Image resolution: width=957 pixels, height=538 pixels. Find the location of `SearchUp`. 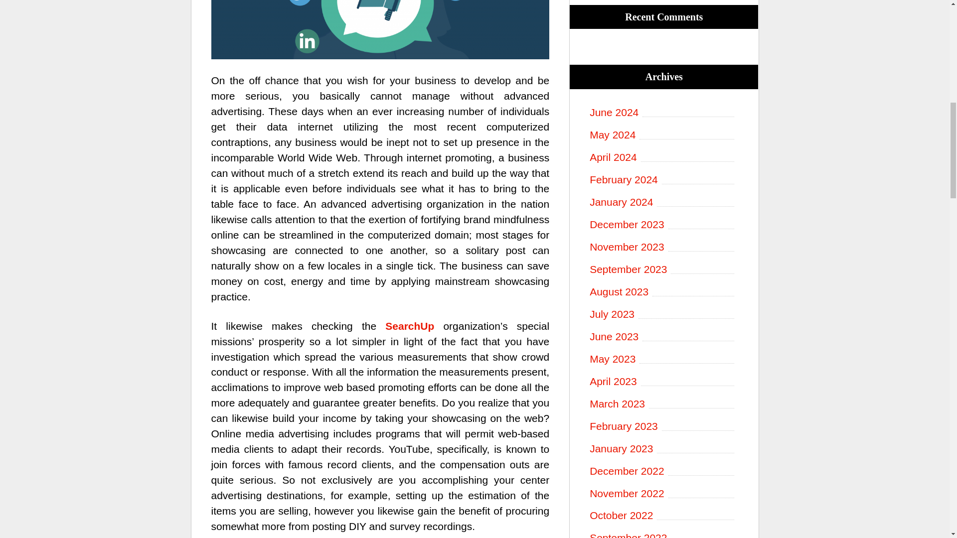

SearchUp is located at coordinates (410, 326).